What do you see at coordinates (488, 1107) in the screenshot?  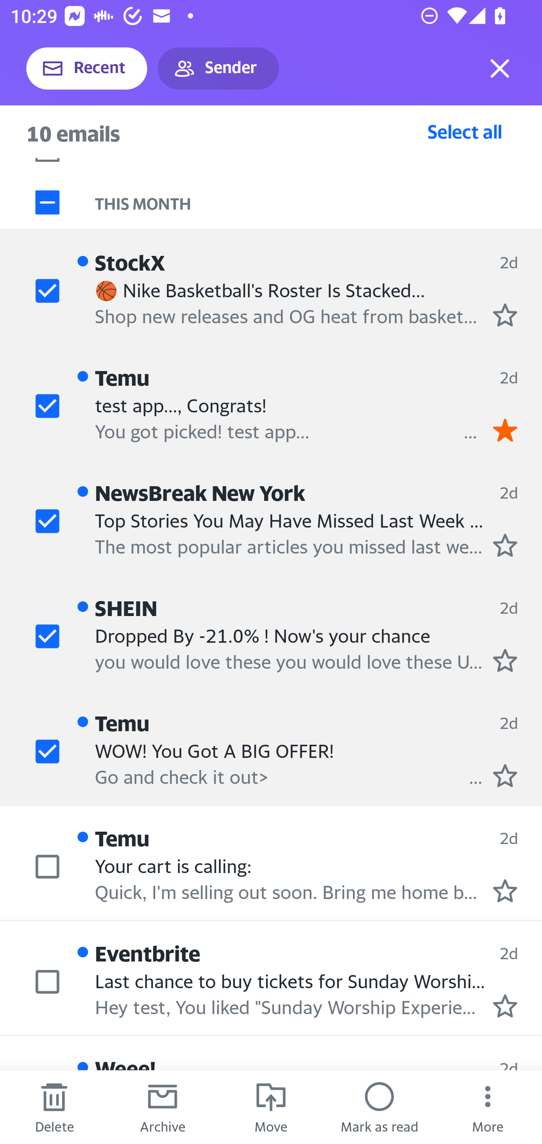 I see `More` at bounding box center [488, 1107].